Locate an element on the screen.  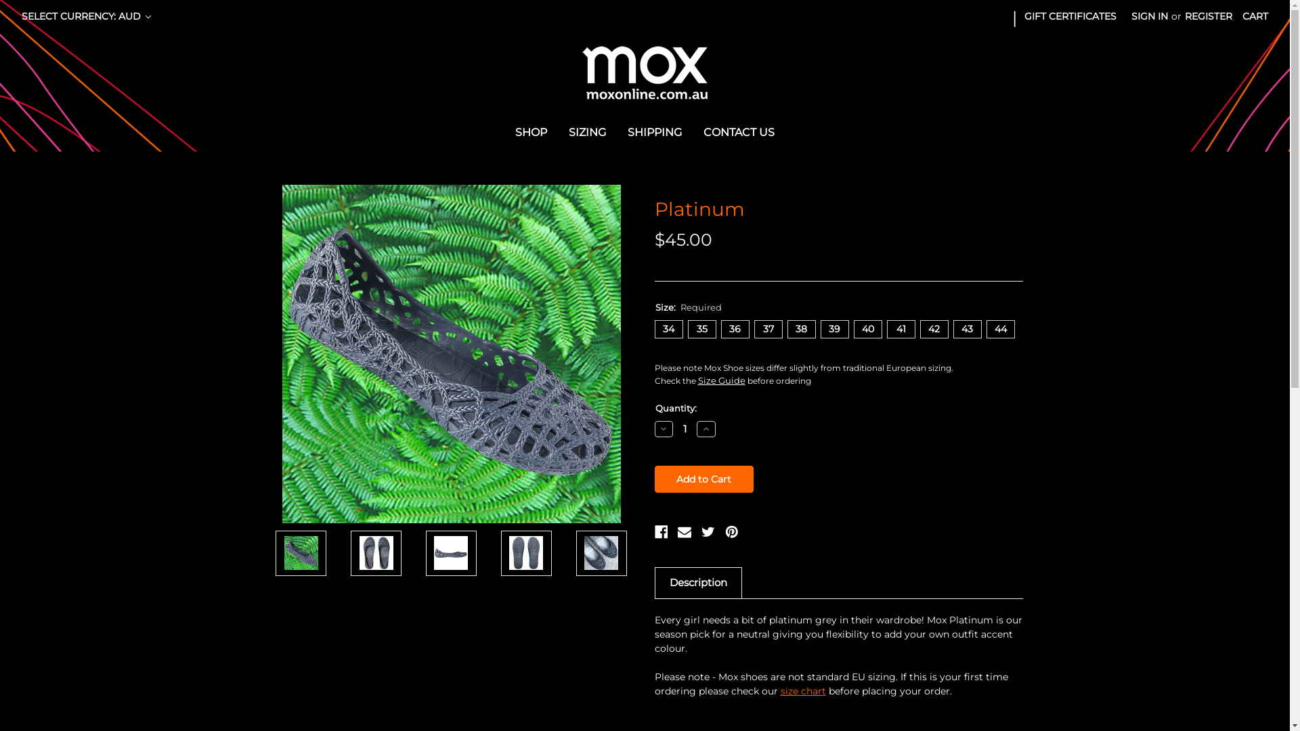
Add to Cart is located at coordinates (704, 479).